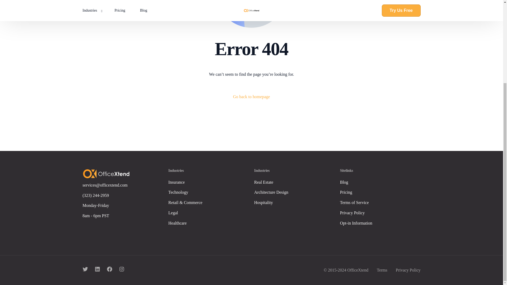 The height and width of the screenshot is (285, 507). Describe the element at coordinates (209, 223) in the screenshot. I see `Healthcare` at that location.